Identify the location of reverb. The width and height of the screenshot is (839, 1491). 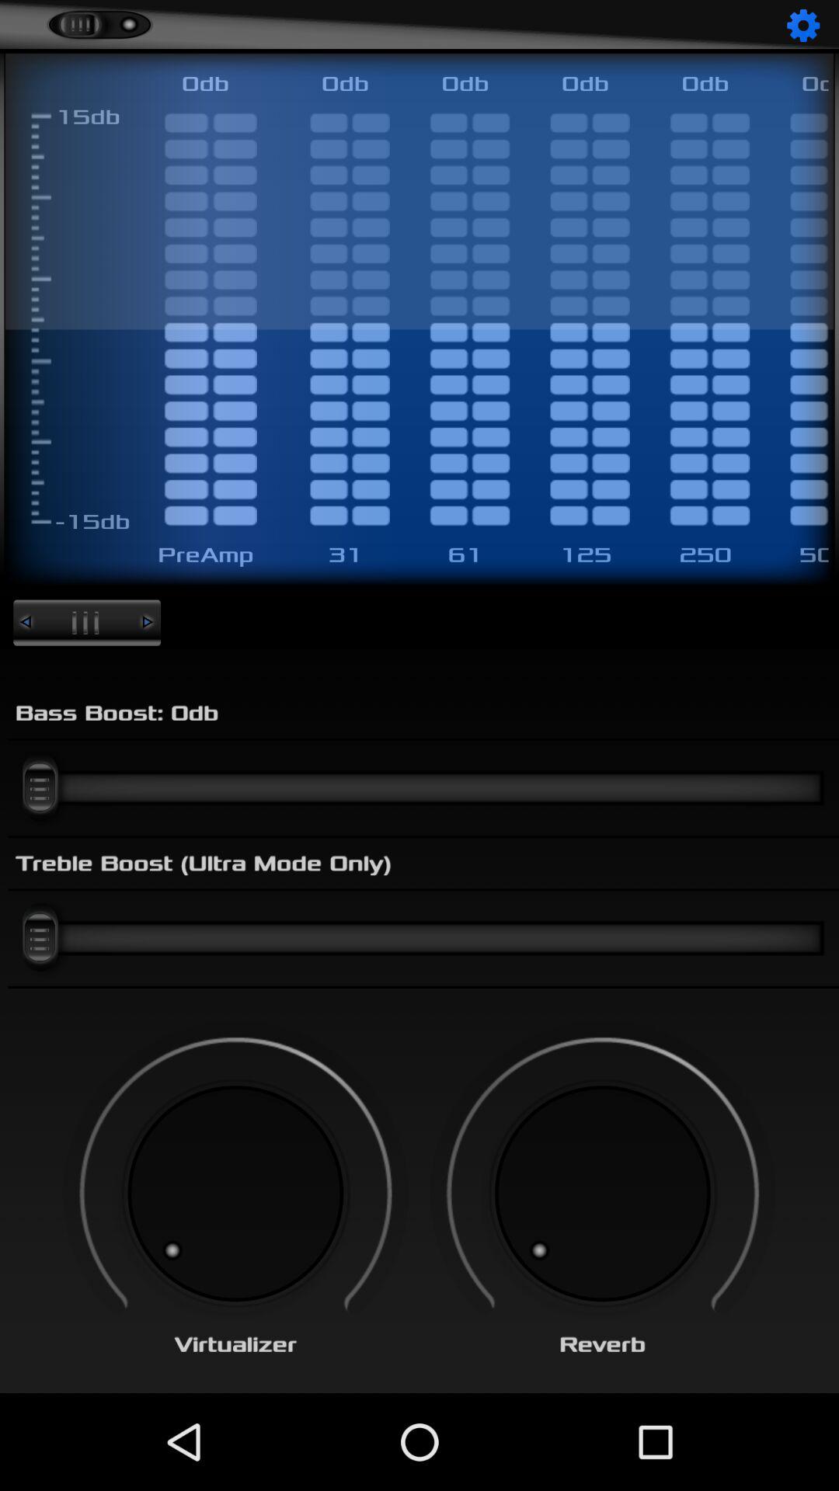
(603, 1194).